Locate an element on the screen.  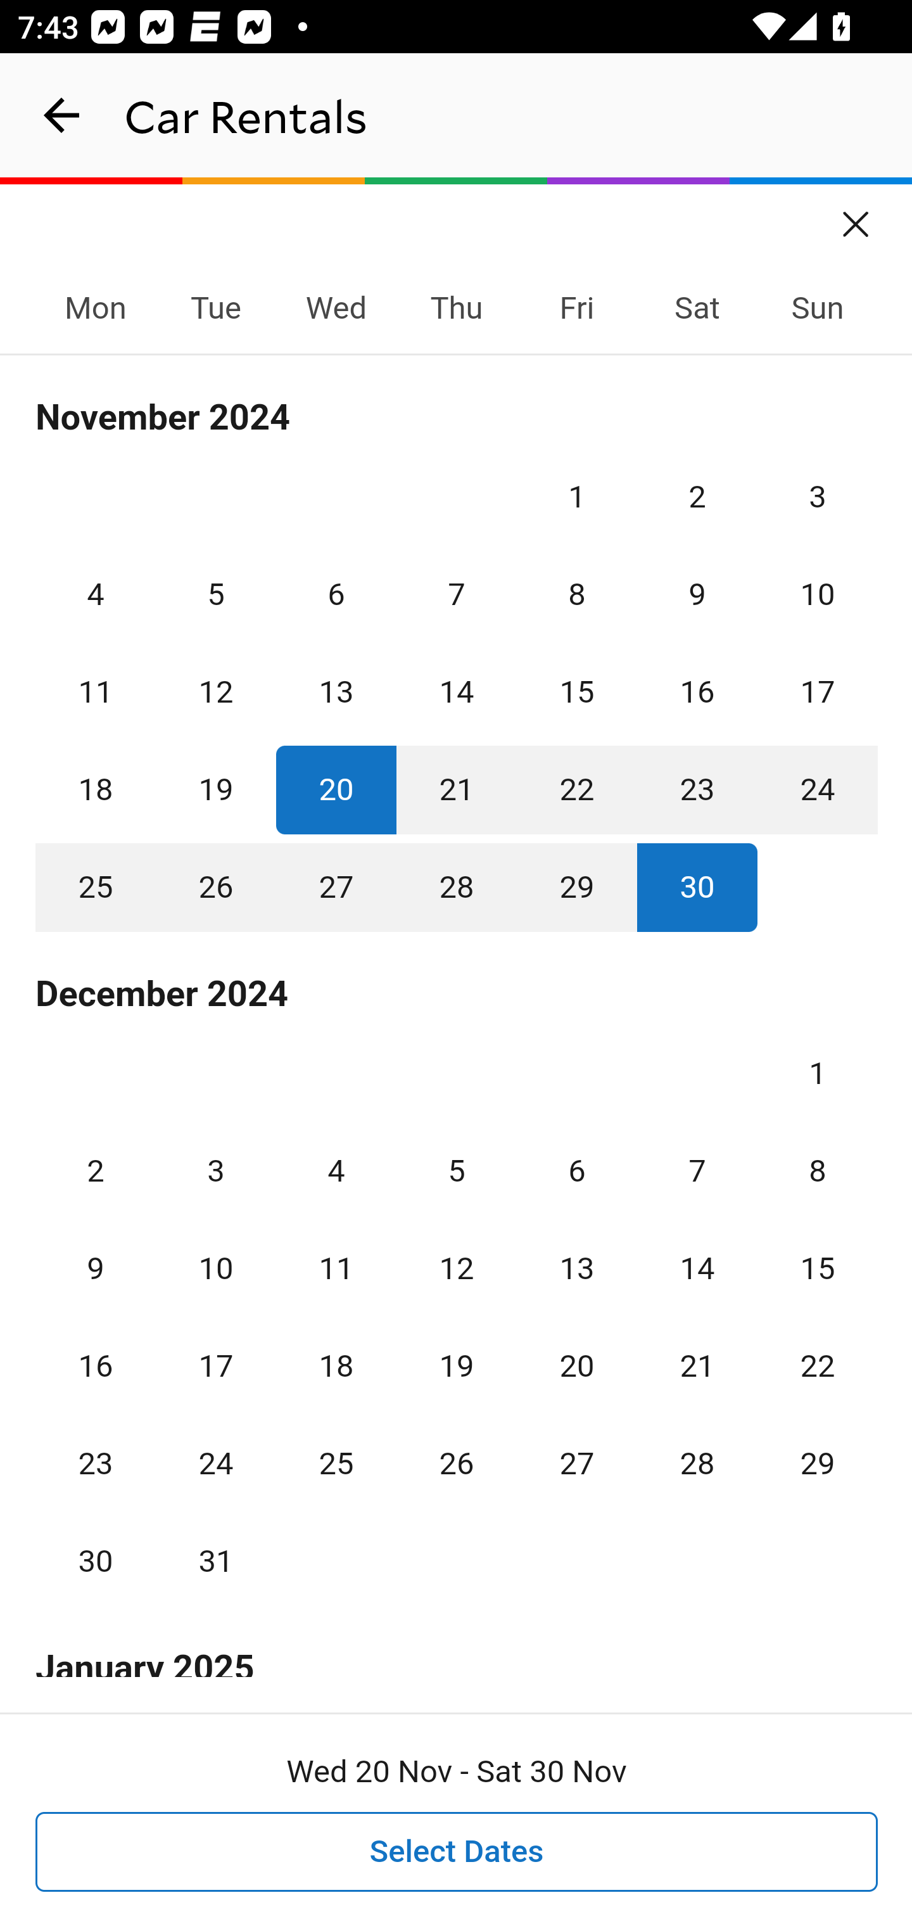
17 November 2024 is located at coordinates (817, 692).